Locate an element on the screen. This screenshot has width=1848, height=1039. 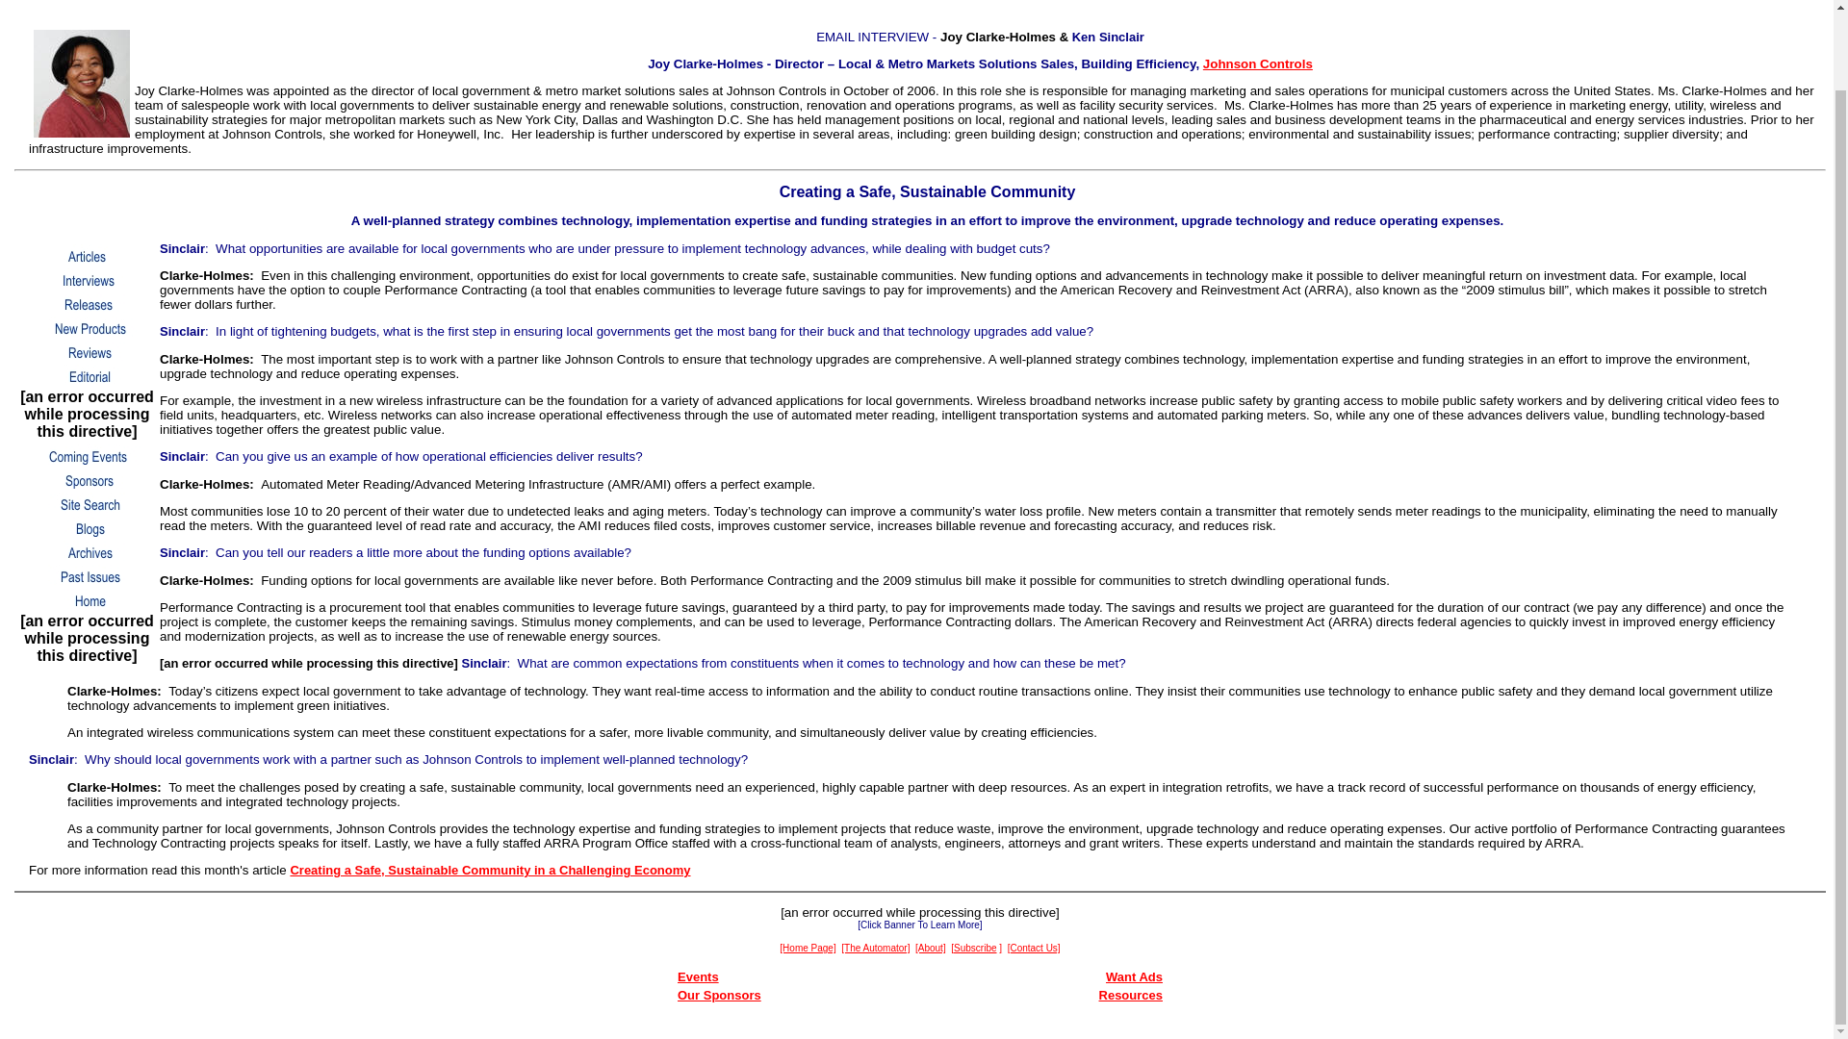
Resources is located at coordinates (1130, 995).